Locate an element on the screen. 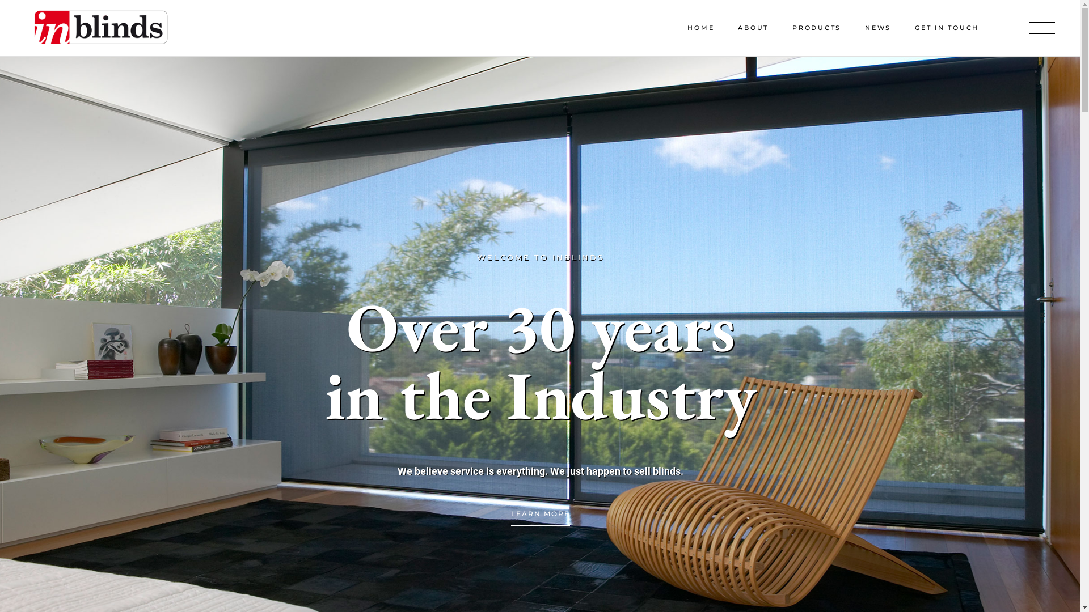  GET IN TOUCH is located at coordinates (947, 28).